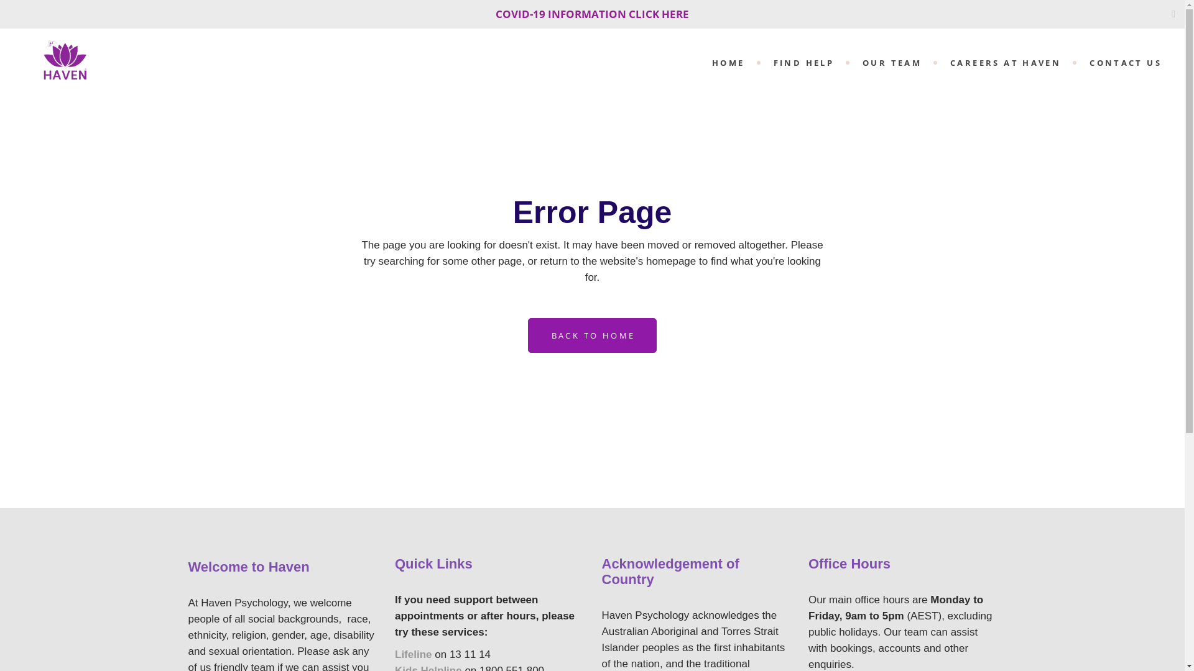 The width and height of the screenshot is (1194, 671). I want to click on CLICK HERE, so click(659, 14).